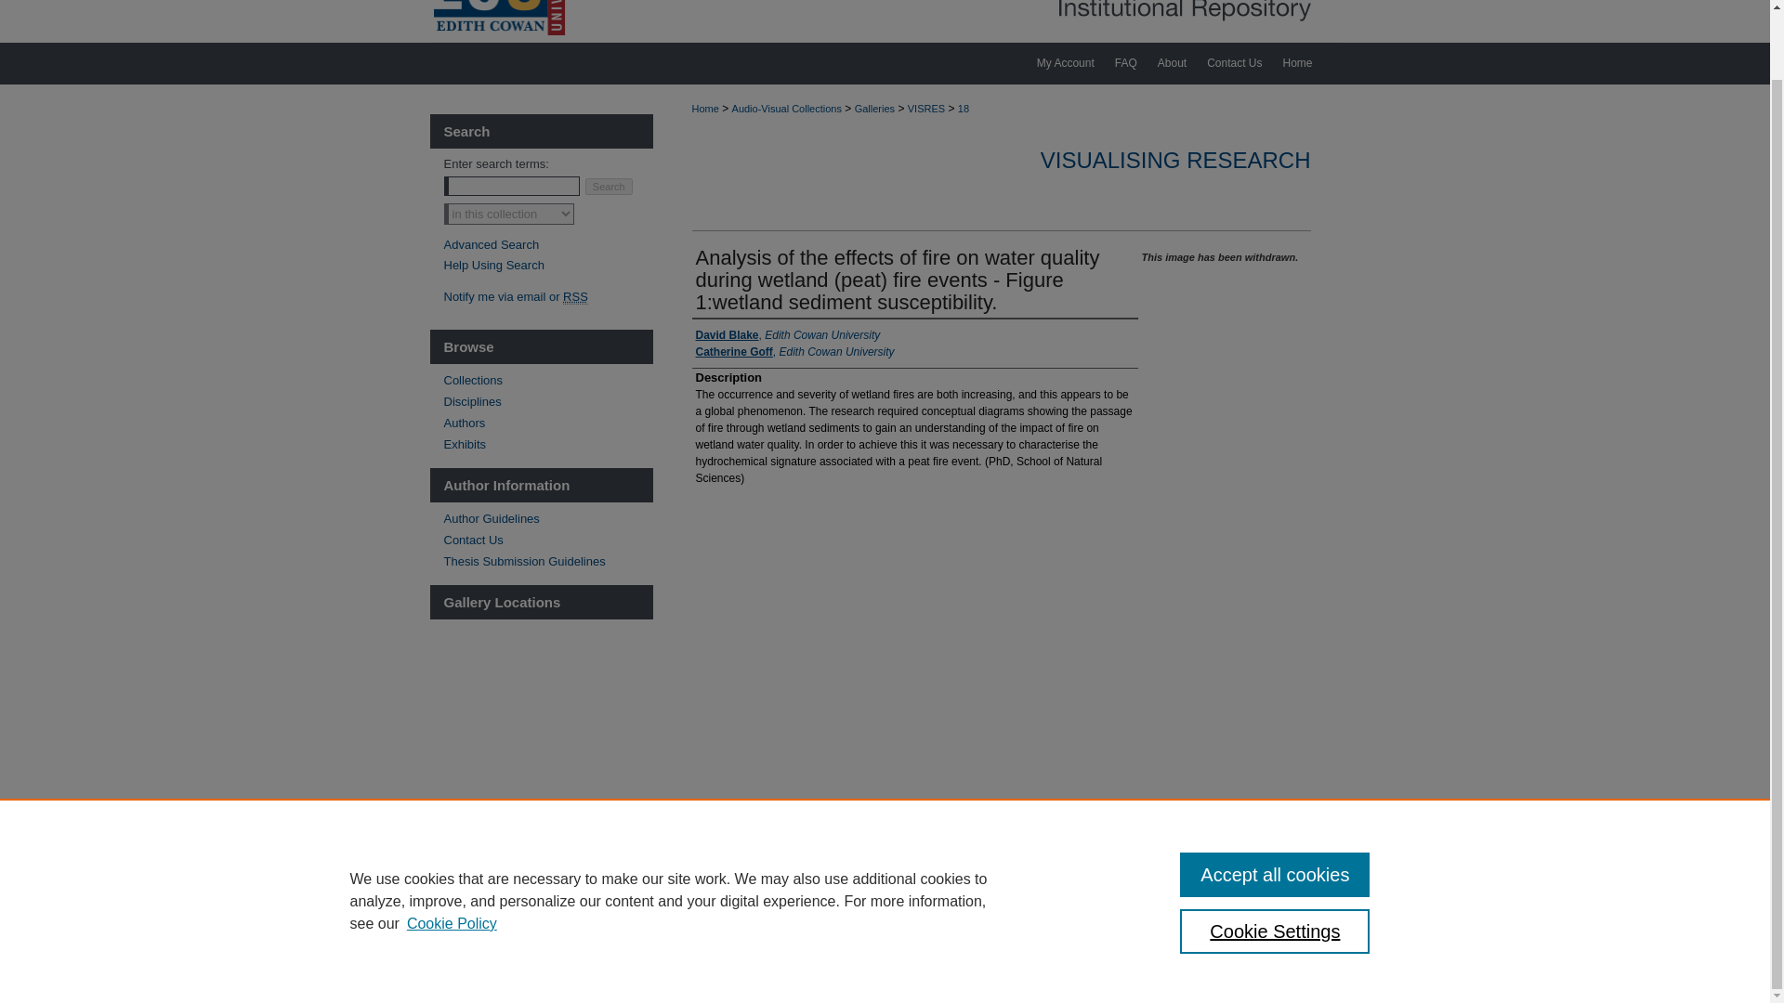  What do you see at coordinates (704, 109) in the screenshot?
I see `Home` at bounding box center [704, 109].